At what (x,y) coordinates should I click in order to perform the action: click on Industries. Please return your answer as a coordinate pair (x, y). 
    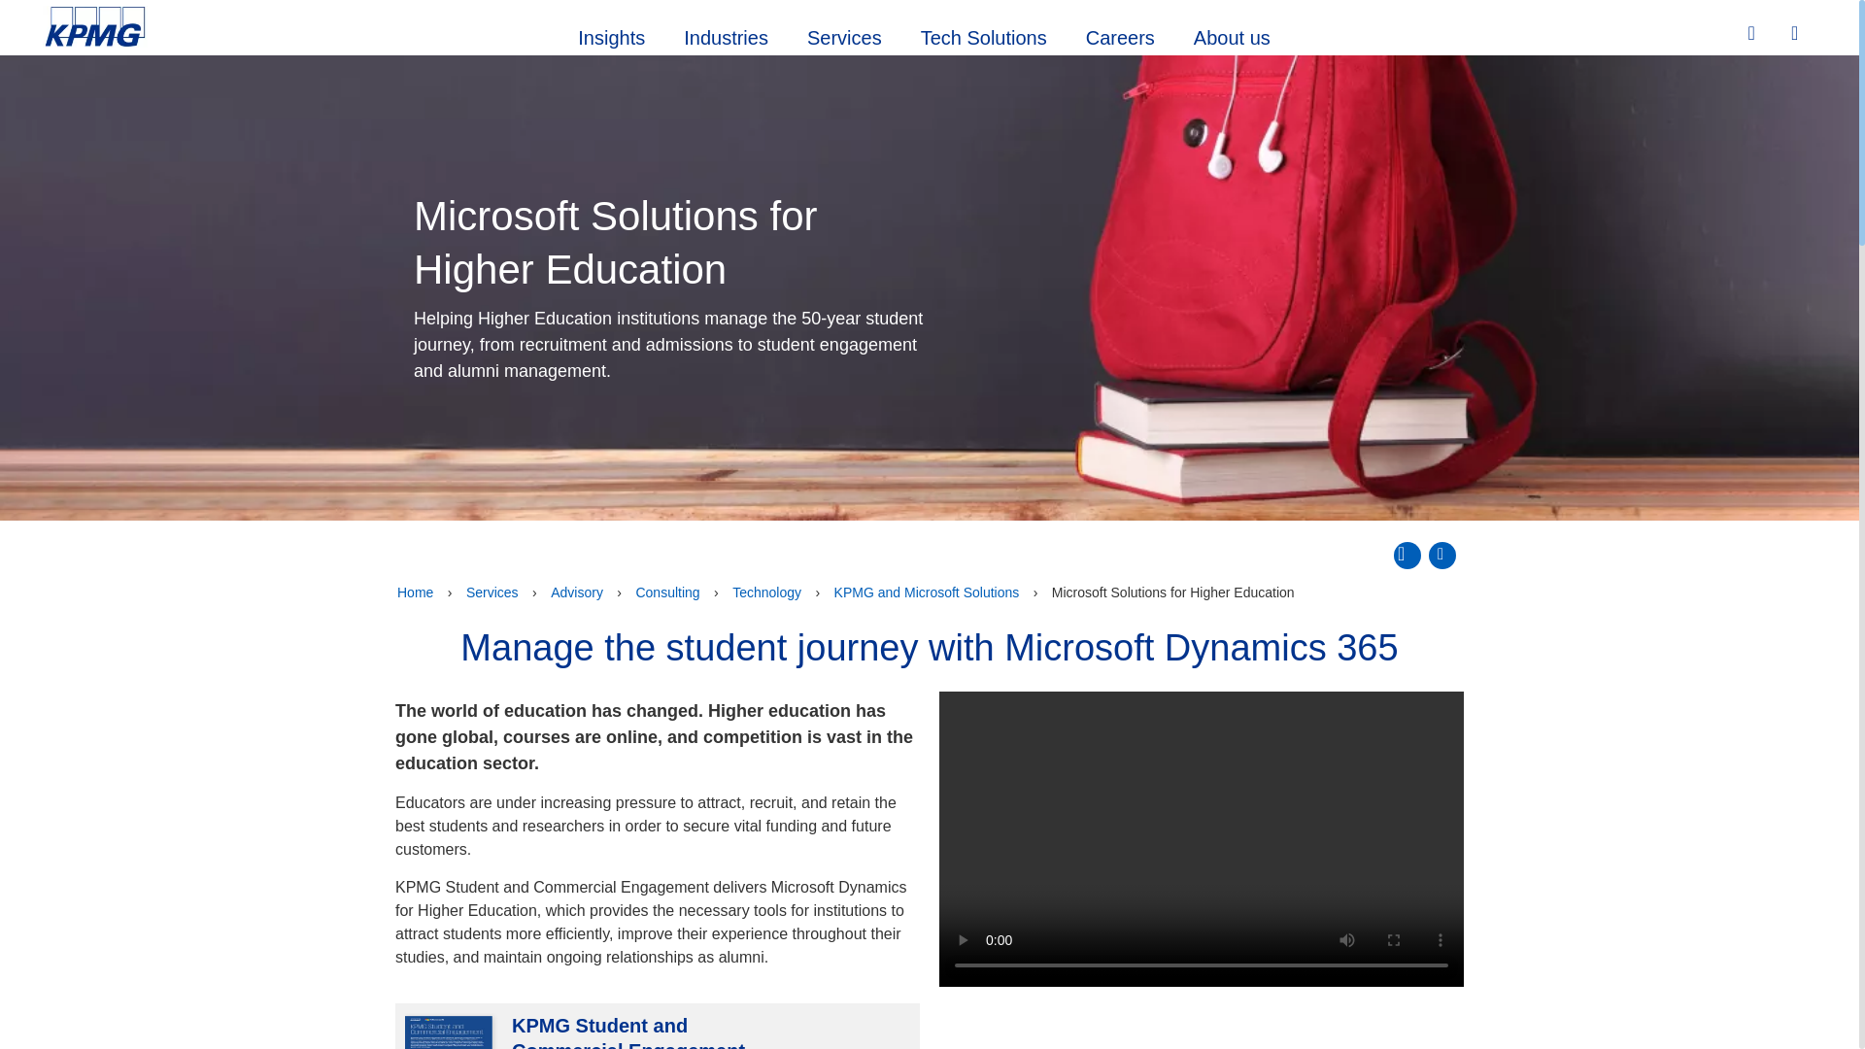
    Looking at the image, I should click on (725, 35).